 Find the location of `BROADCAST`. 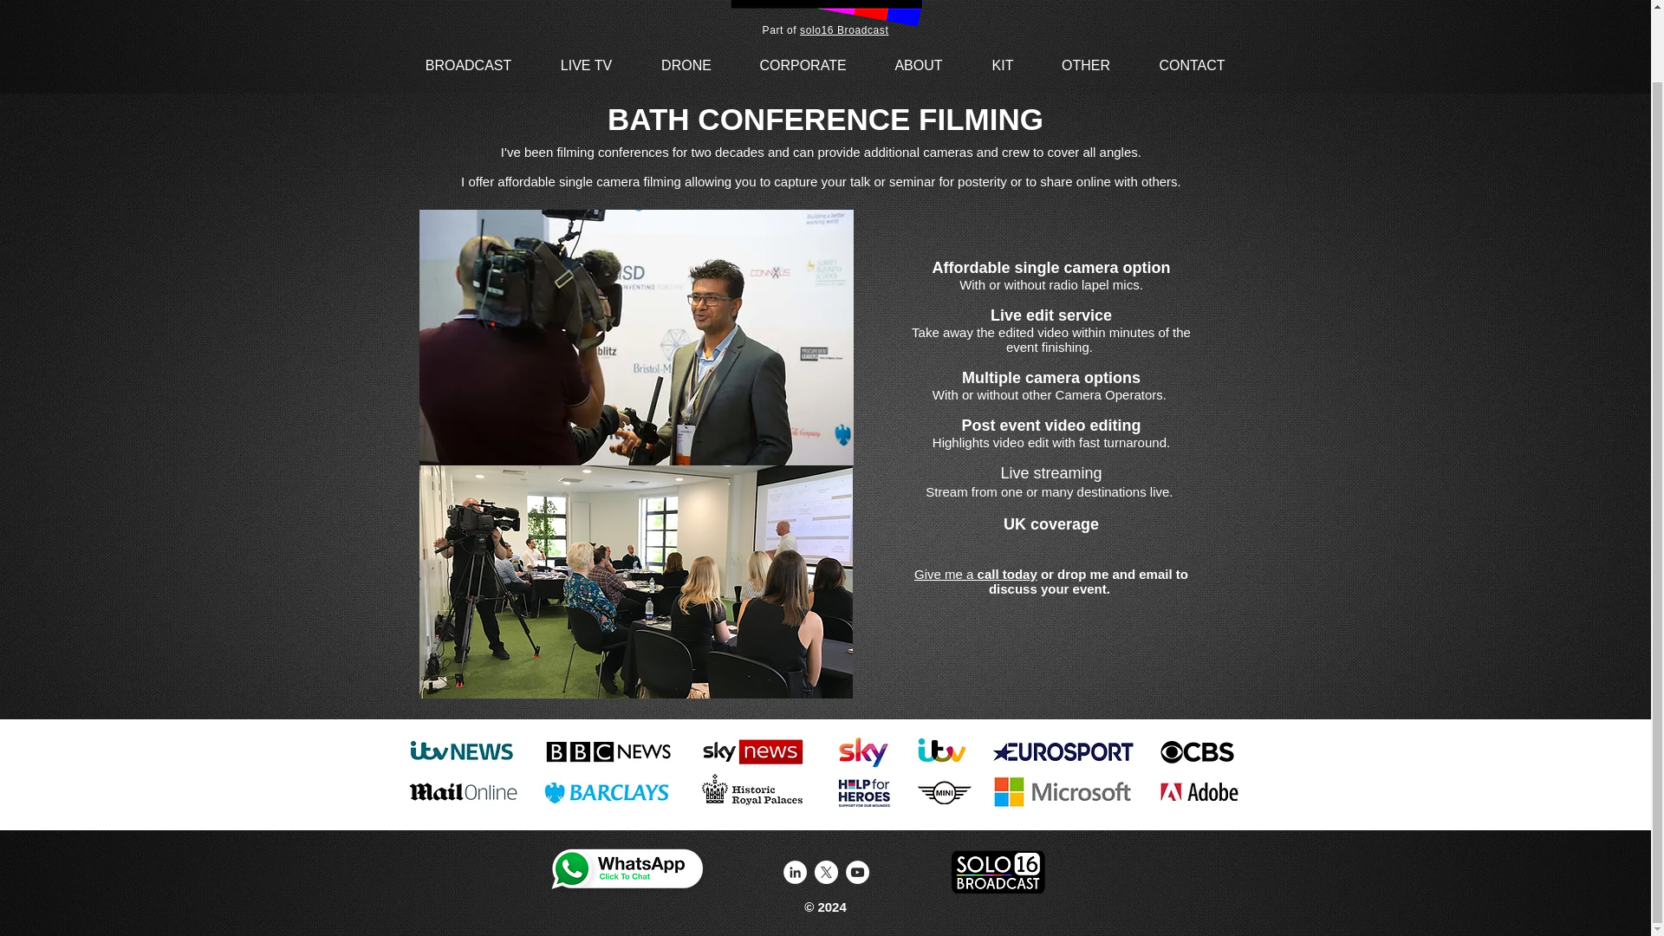

BROADCAST is located at coordinates (468, 65).